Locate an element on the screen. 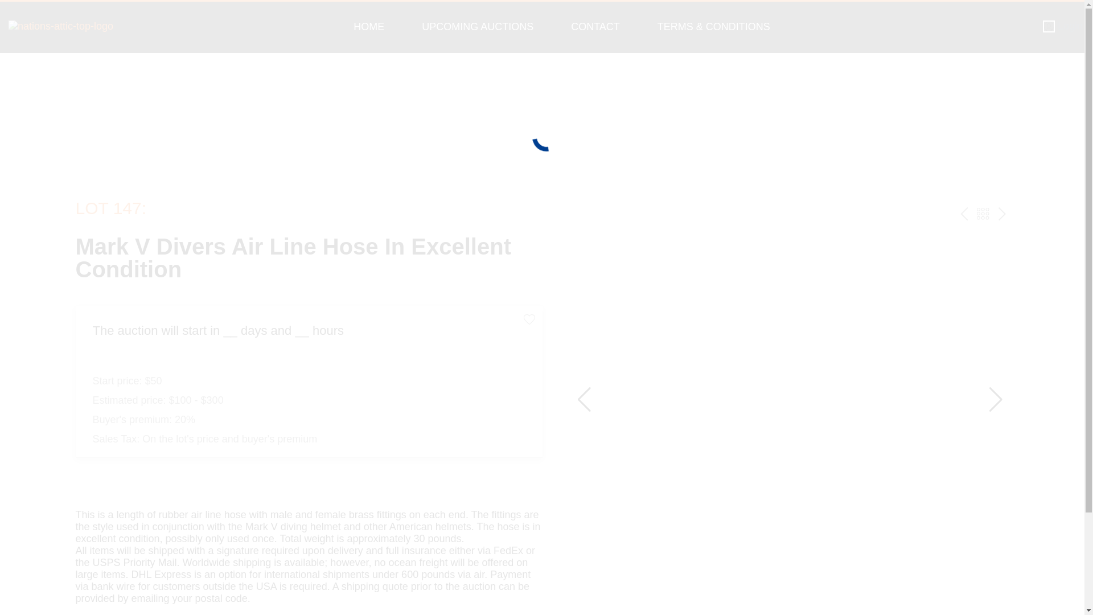 Image resolution: width=1093 pixels, height=615 pixels. nations-attic-top-logo is located at coordinates (61, 26).